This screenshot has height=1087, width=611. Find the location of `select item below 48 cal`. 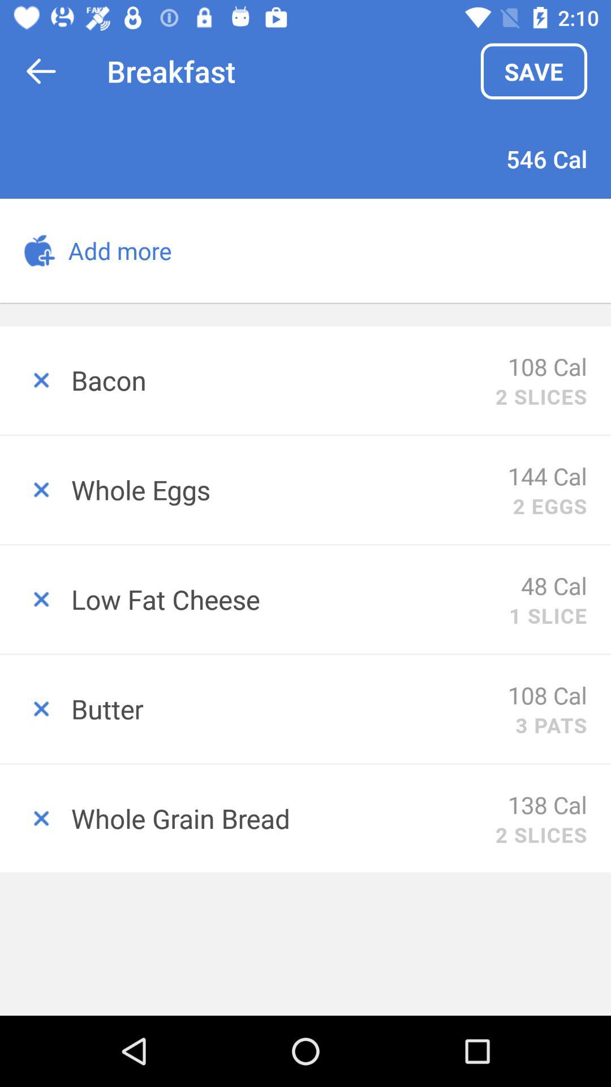

select item below 48 cal is located at coordinates (548, 615).